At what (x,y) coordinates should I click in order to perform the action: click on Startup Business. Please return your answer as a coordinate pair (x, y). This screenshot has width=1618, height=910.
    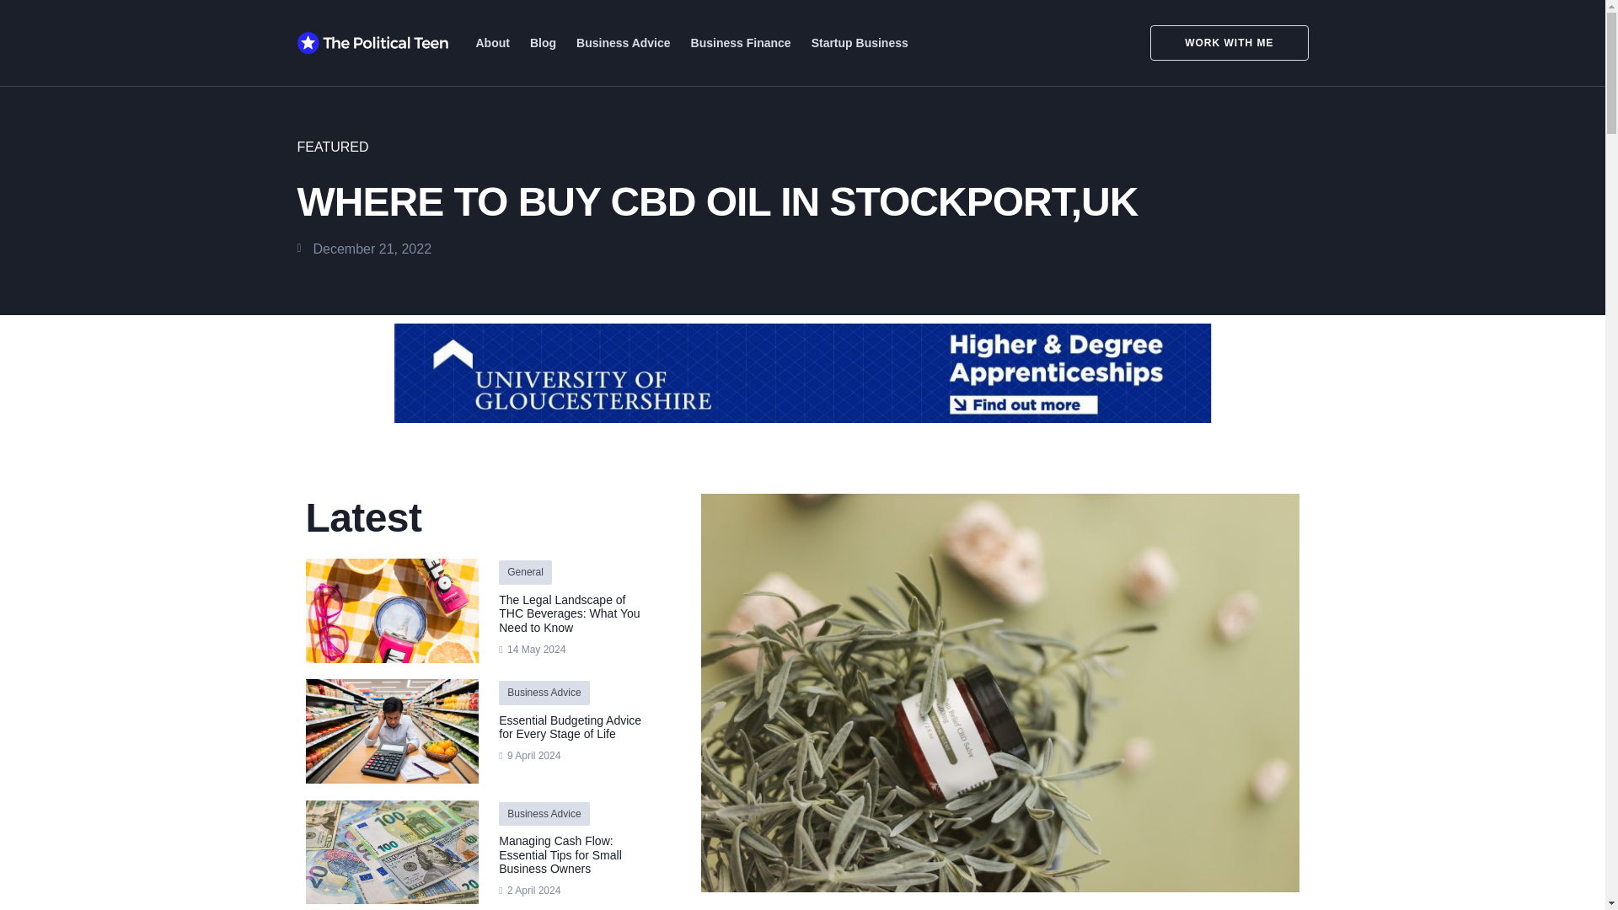
    Looking at the image, I should click on (860, 43).